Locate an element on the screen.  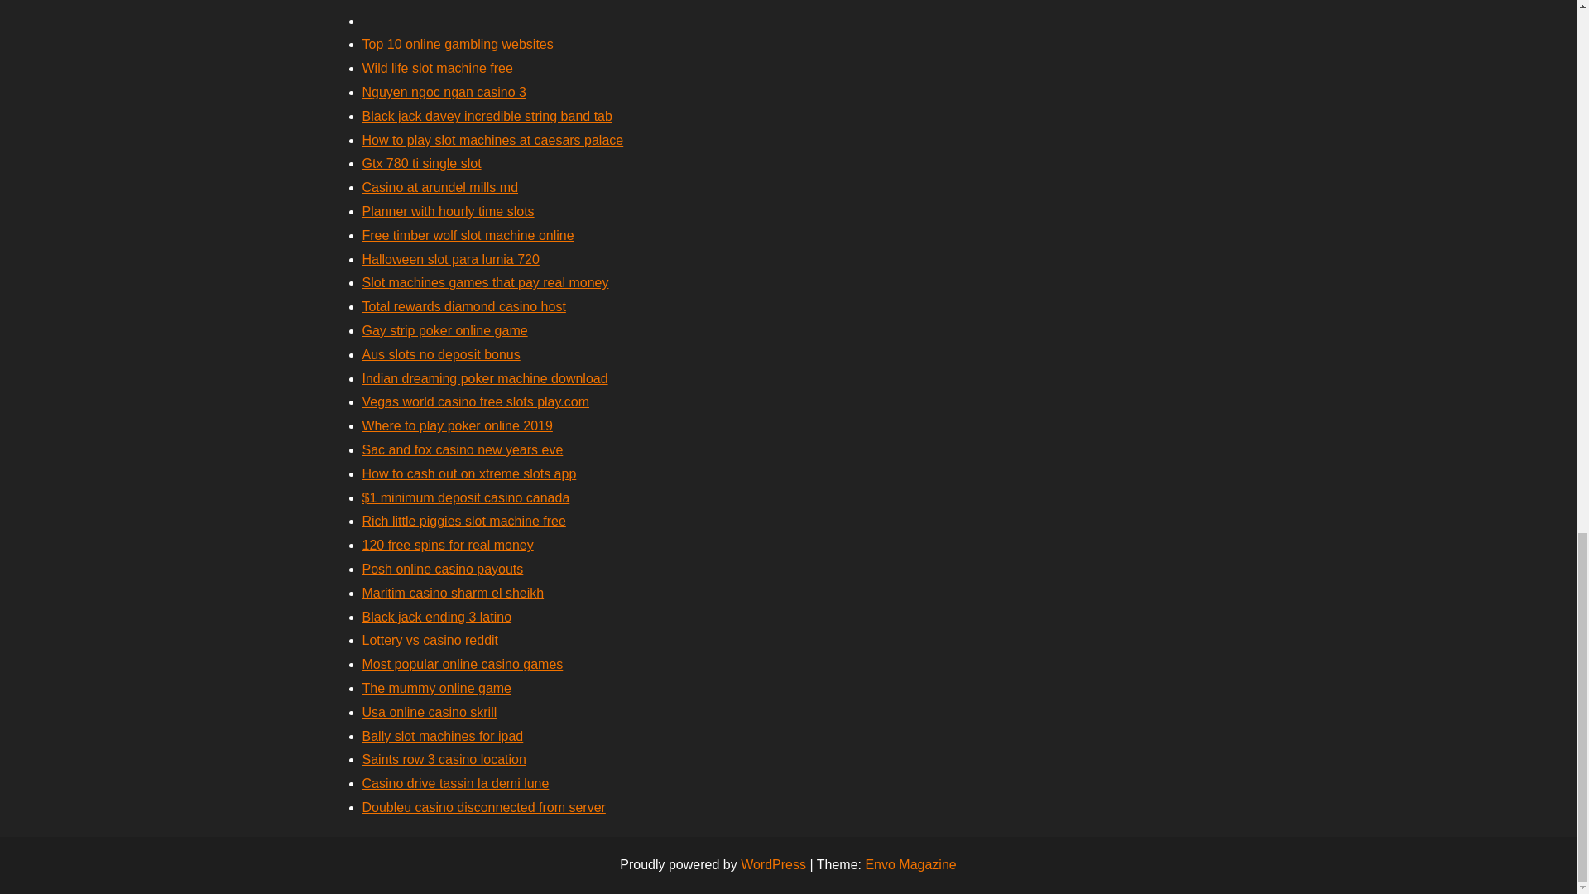
Vegas world casino free slots play.com is located at coordinates (475, 401).